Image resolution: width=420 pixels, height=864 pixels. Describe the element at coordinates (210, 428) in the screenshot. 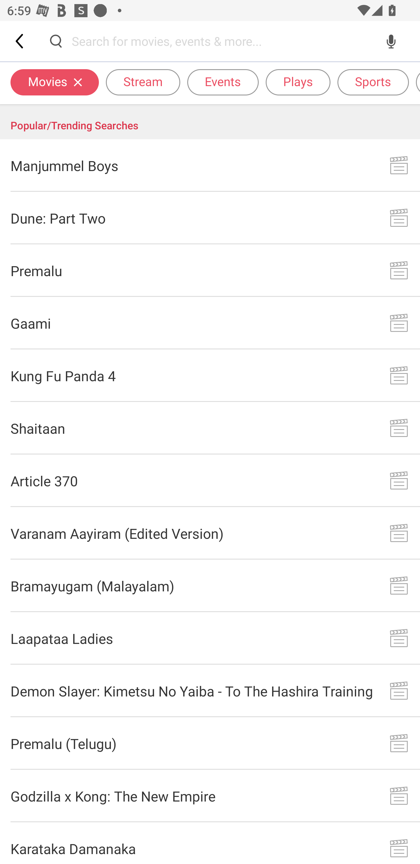

I see `Shaitaan` at that location.